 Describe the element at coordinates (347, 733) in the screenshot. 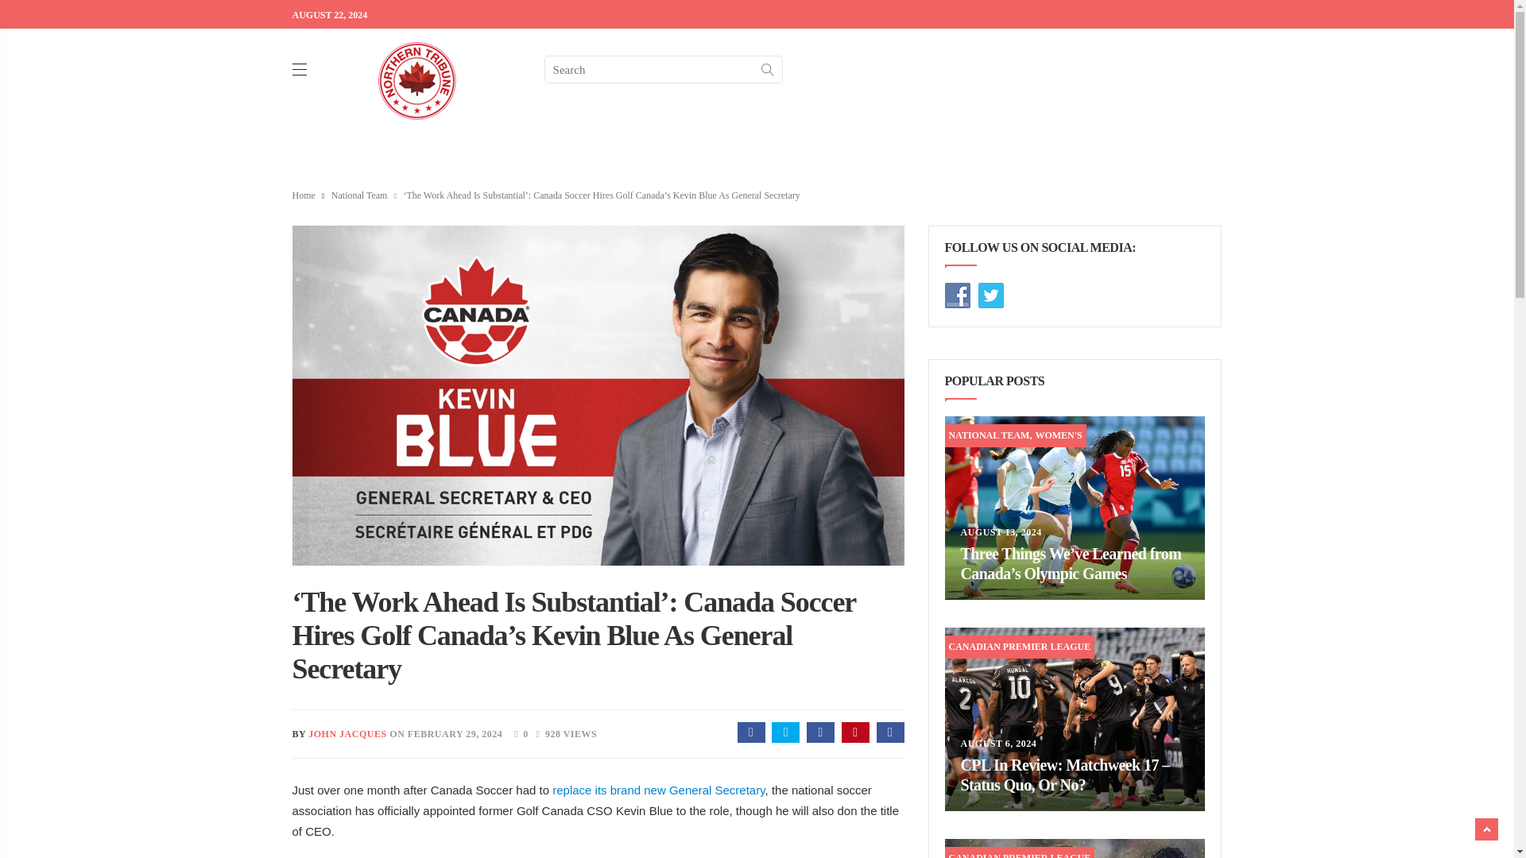

I see `JOHN JACQUES` at that location.